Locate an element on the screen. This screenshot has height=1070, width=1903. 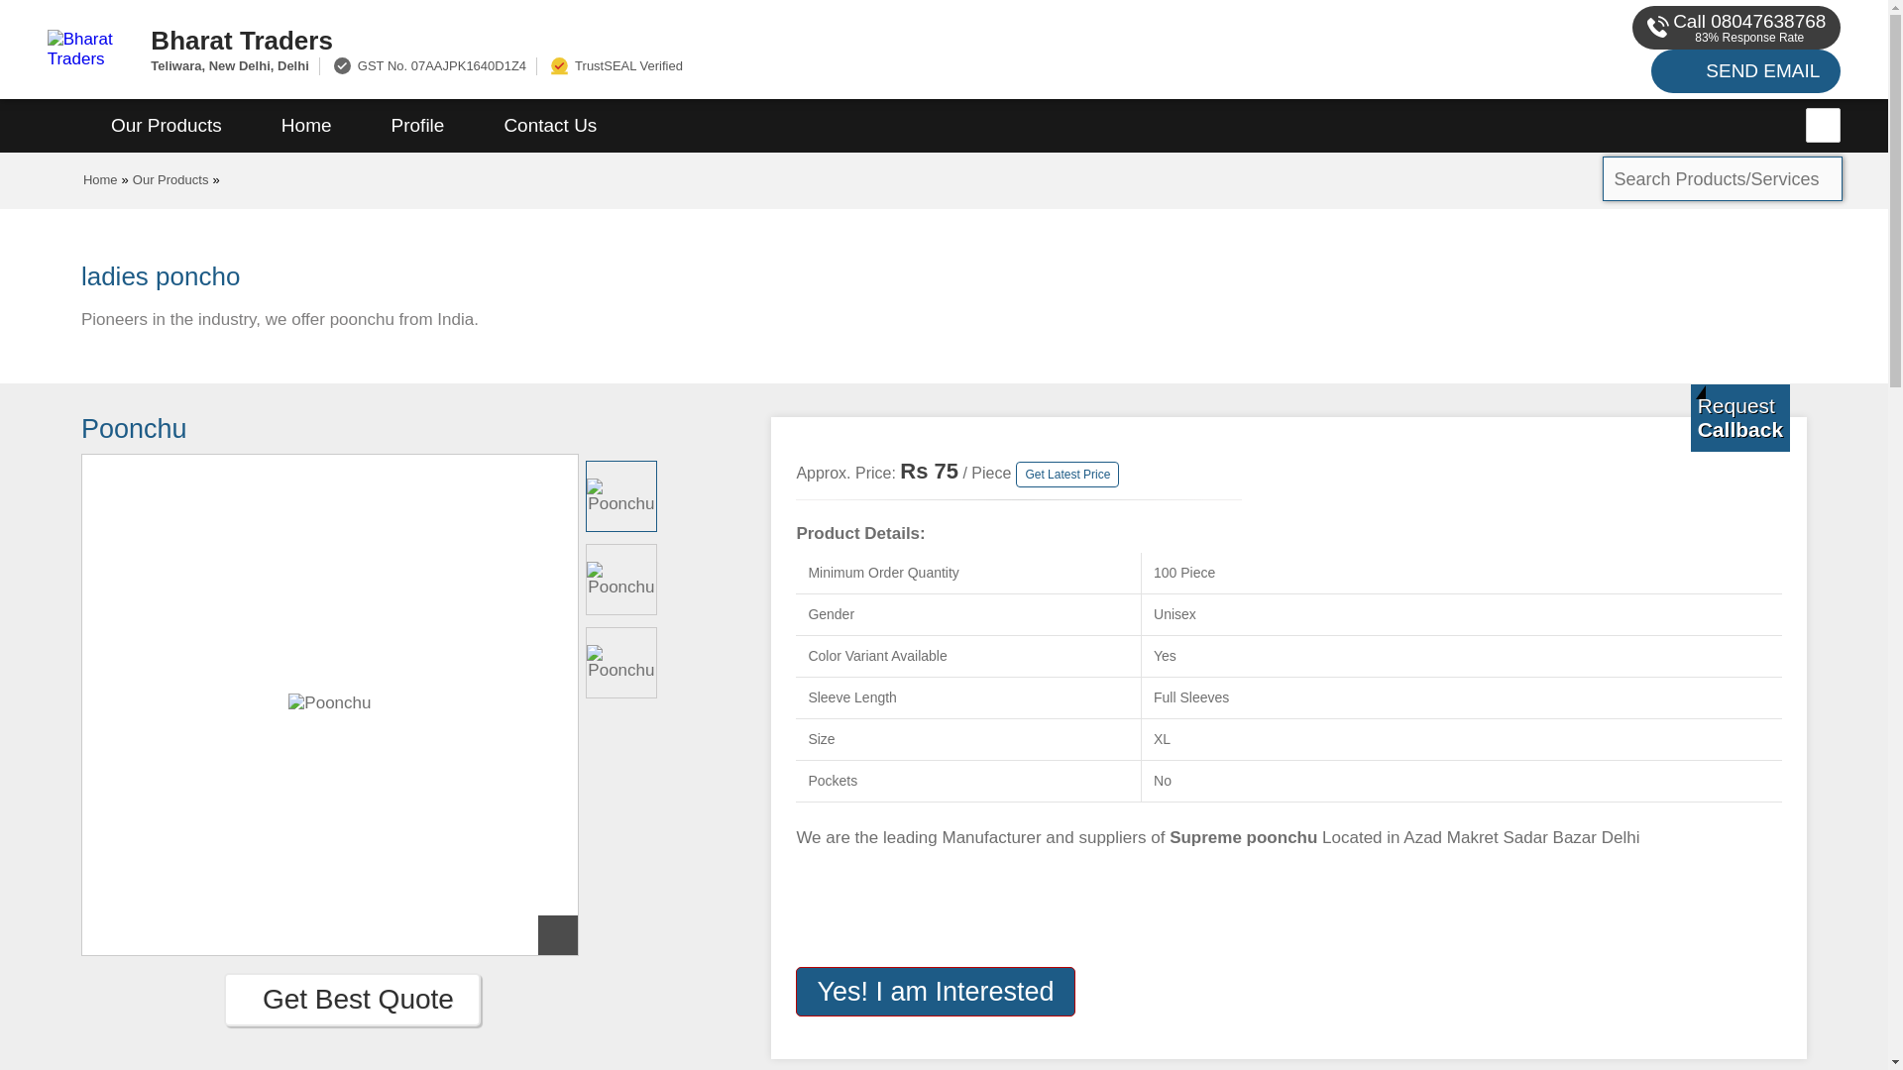
Our Products is located at coordinates (167, 126).